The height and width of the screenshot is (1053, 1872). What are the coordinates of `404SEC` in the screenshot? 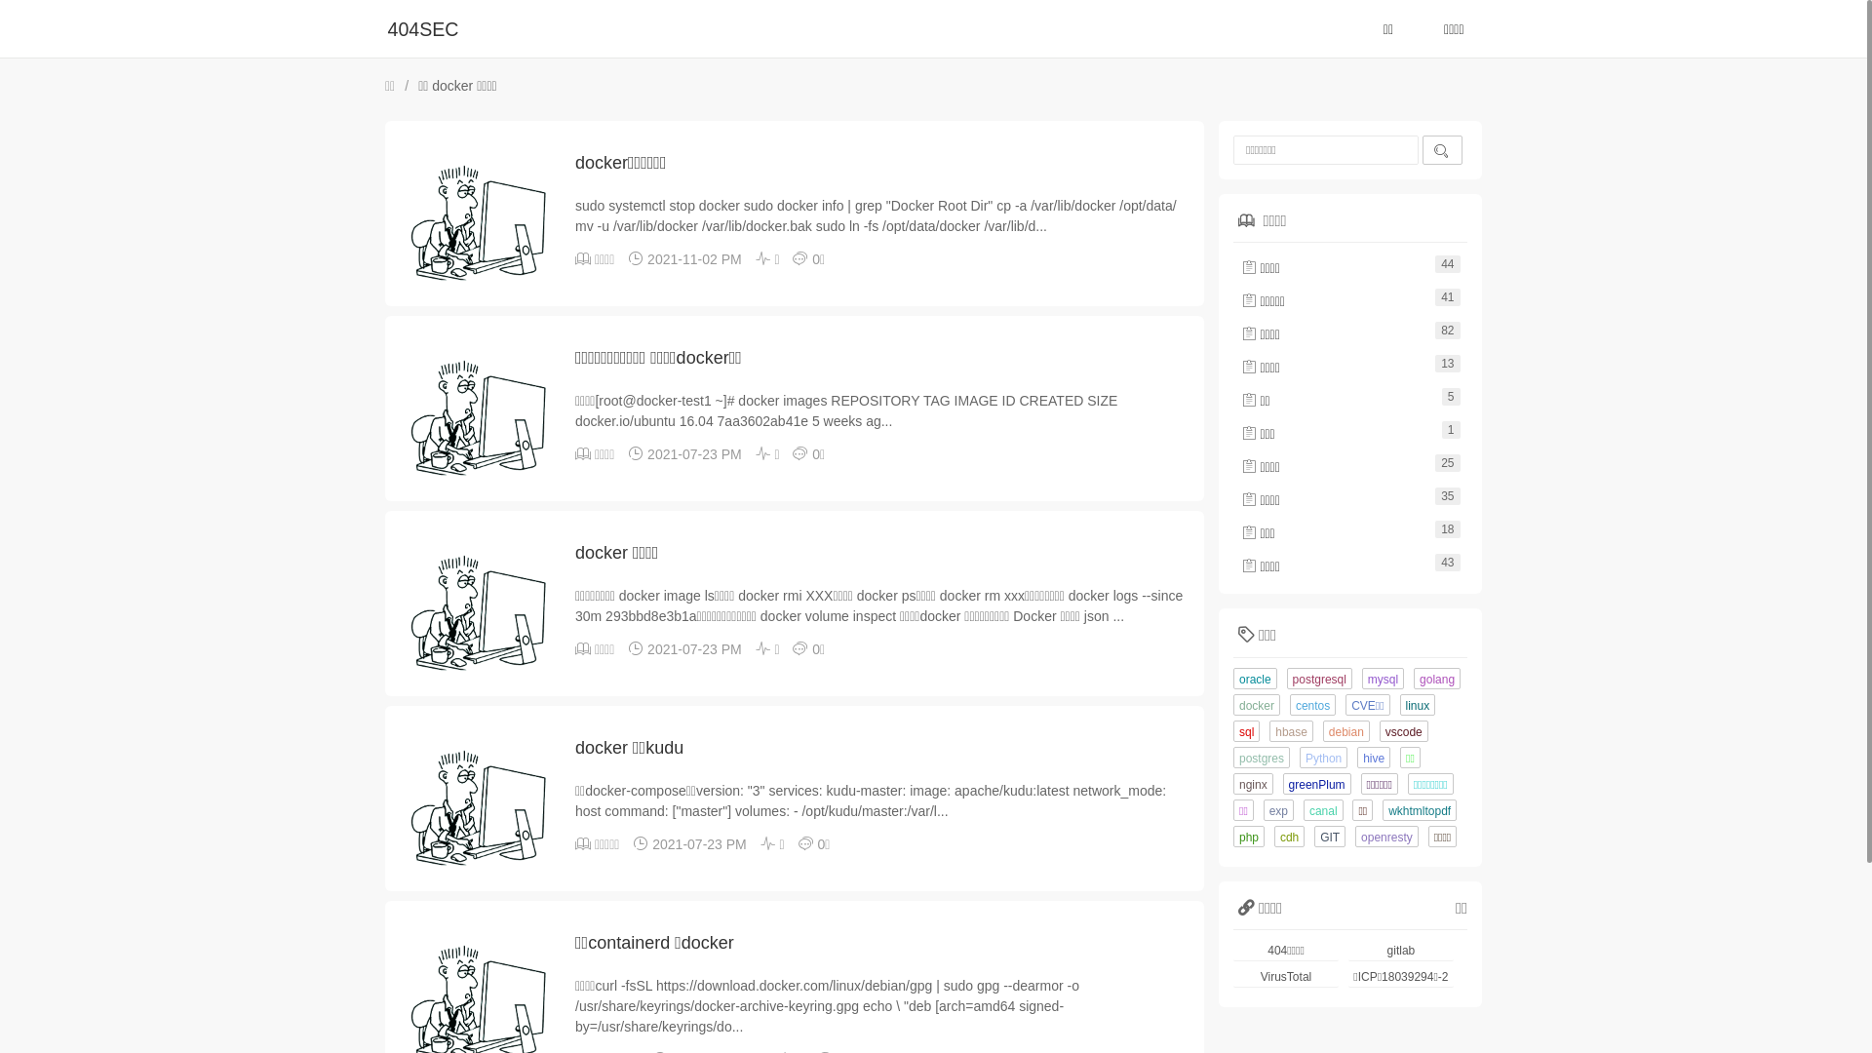 It's located at (423, 29).